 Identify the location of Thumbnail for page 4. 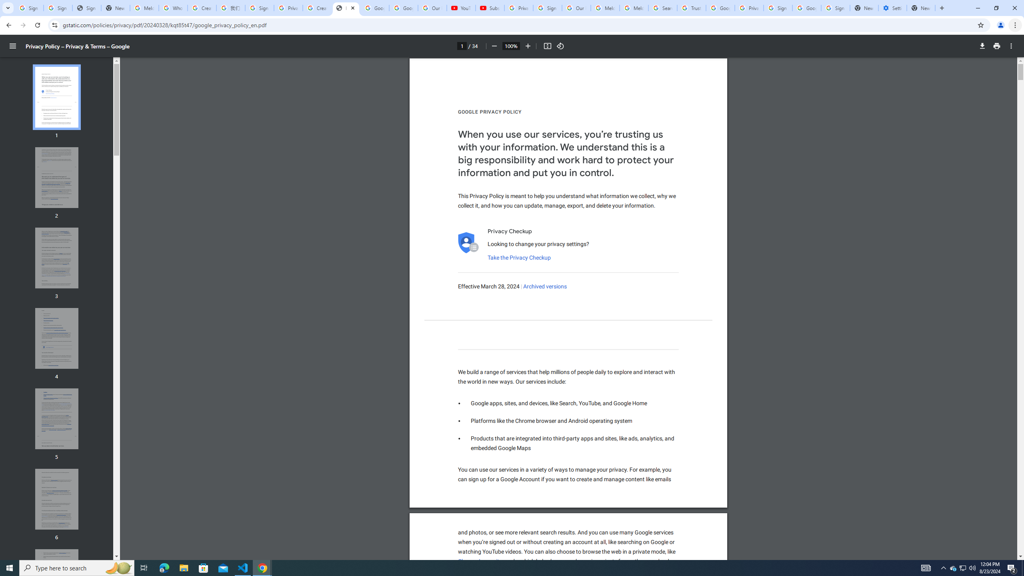
(57, 338).